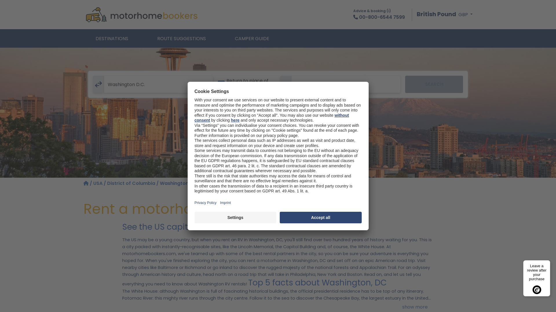 The image size is (556, 312). Describe the element at coordinates (98, 183) in the screenshot. I see `USA` at that location.